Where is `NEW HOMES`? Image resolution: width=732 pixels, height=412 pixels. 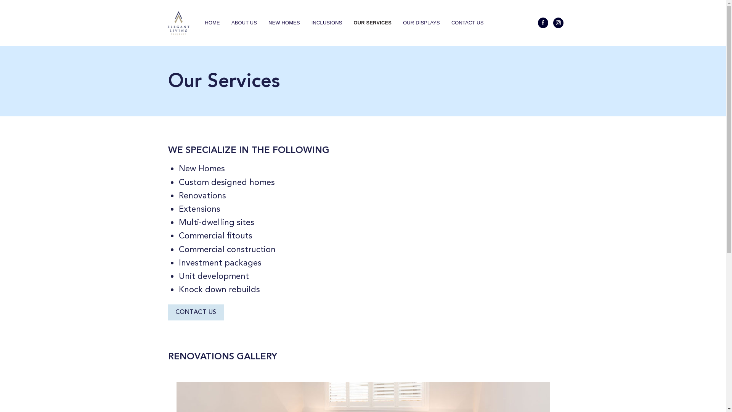 NEW HOMES is located at coordinates (284, 23).